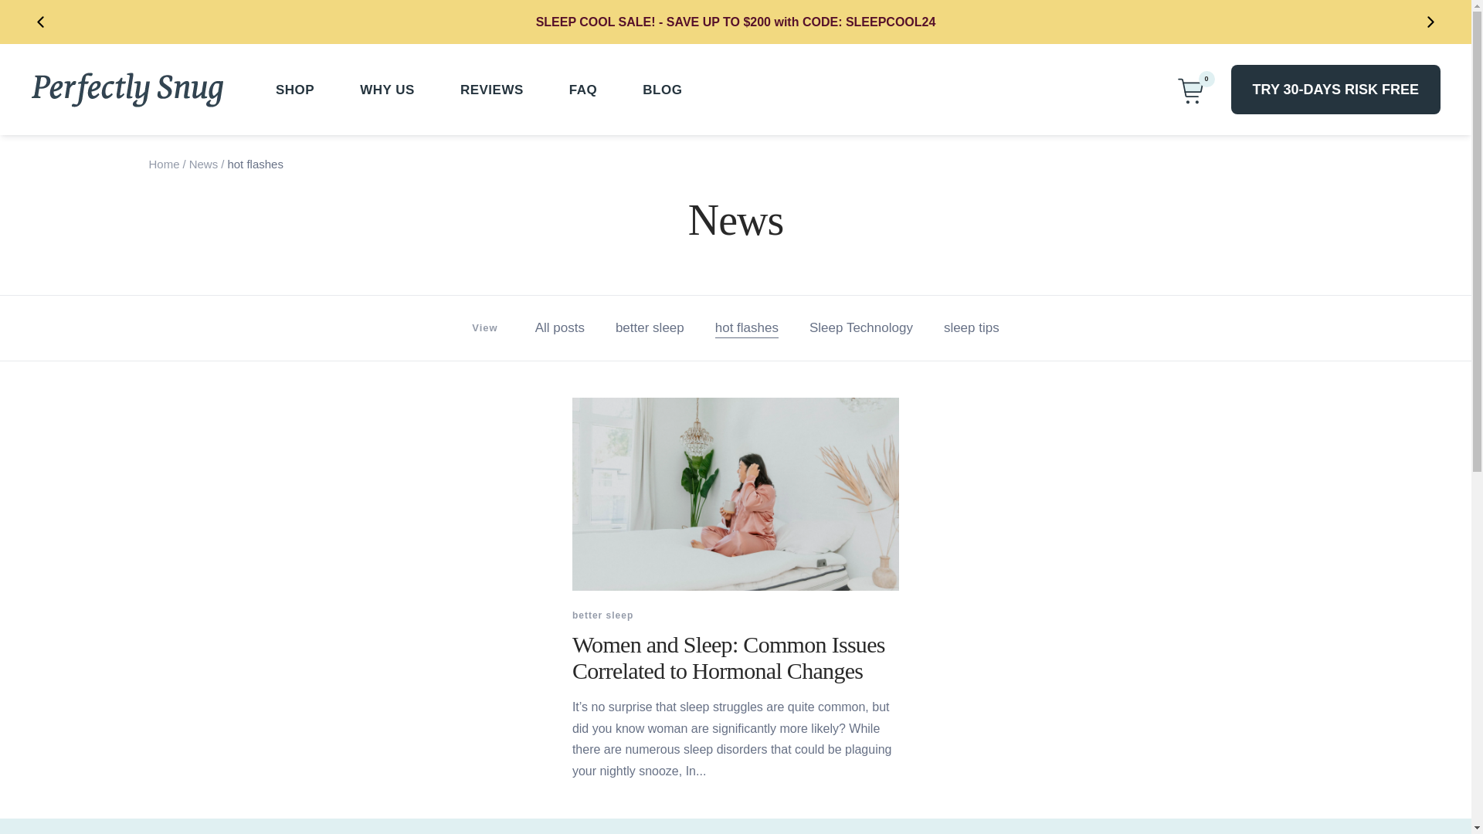 Image resolution: width=1483 pixels, height=834 pixels. I want to click on Previous, so click(40, 22).